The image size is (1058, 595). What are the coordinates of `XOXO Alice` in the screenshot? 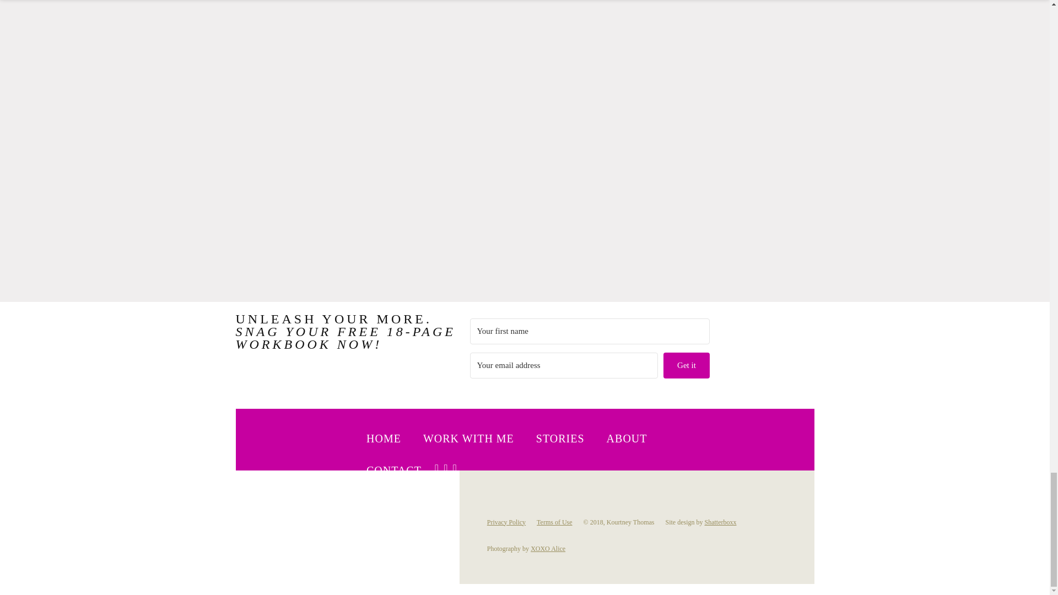 It's located at (548, 549).